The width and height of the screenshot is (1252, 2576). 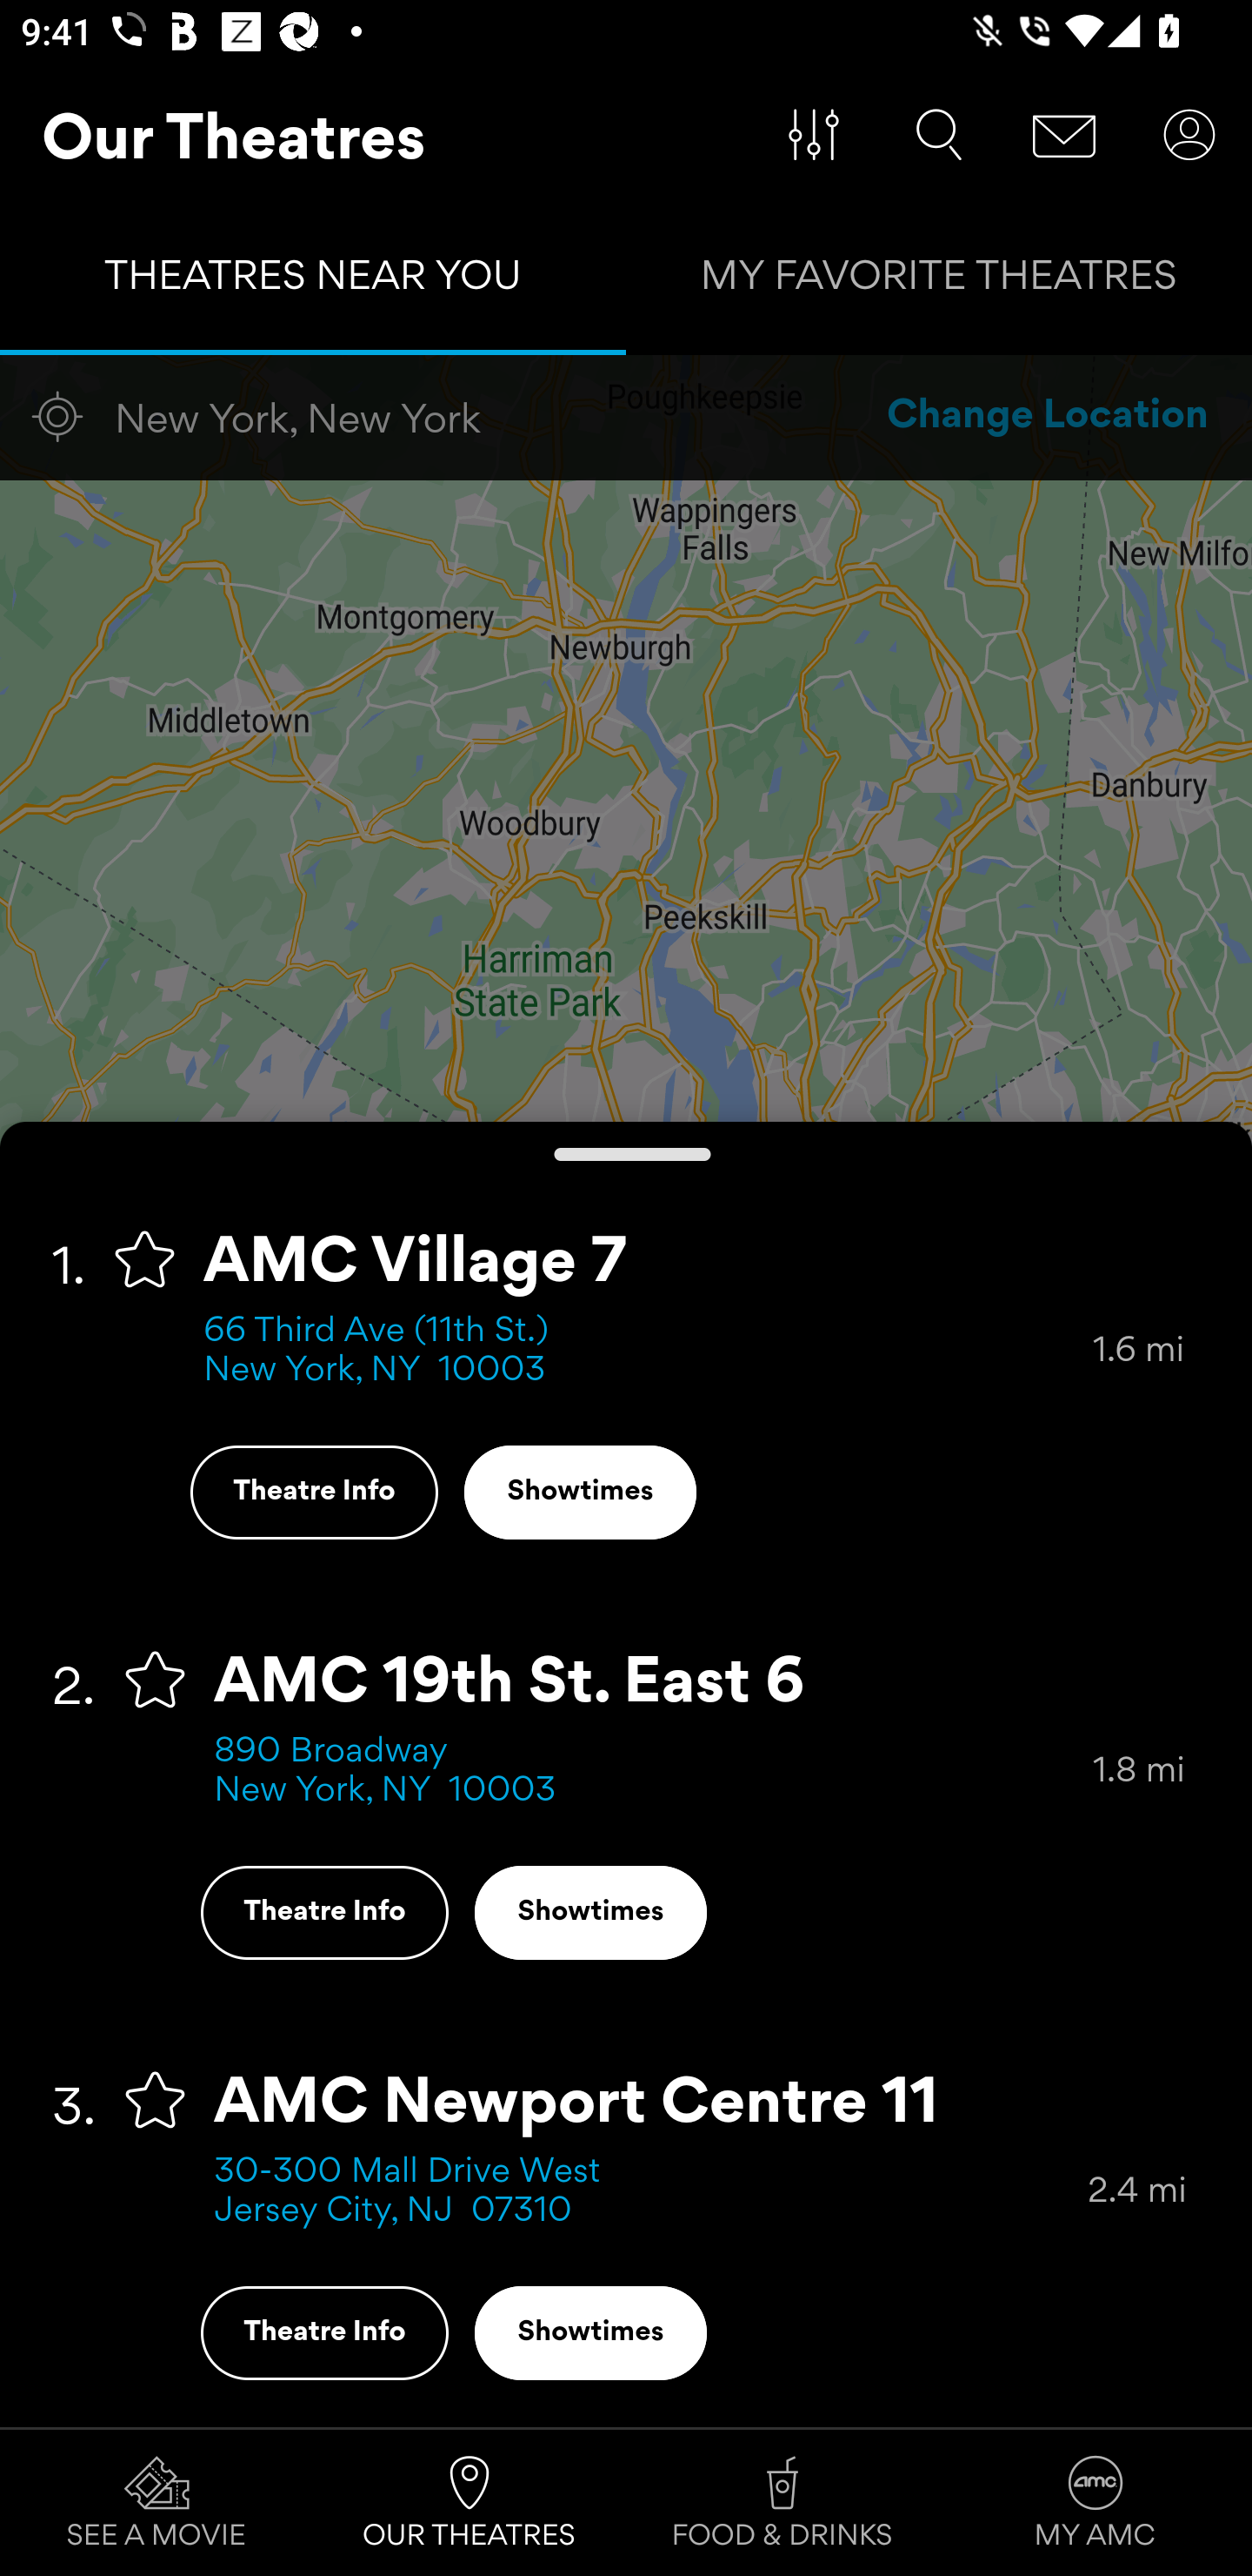 What do you see at coordinates (313, 1492) in the screenshot?
I see `Theatre Info` at bounding box center [313, 1492].